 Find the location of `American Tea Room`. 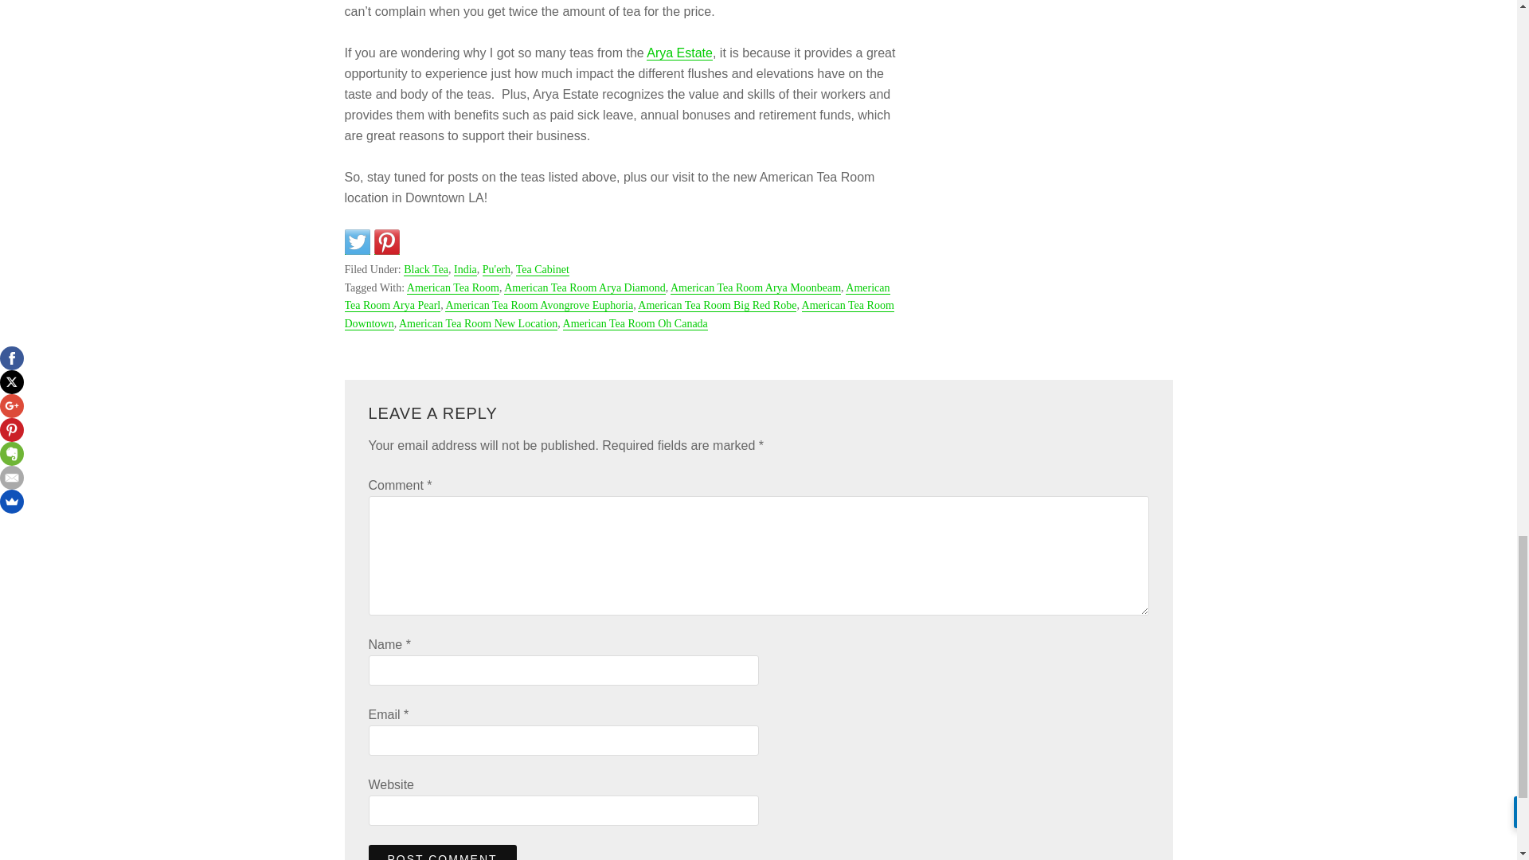

American Tea Room is located at coordinates (452, 288).